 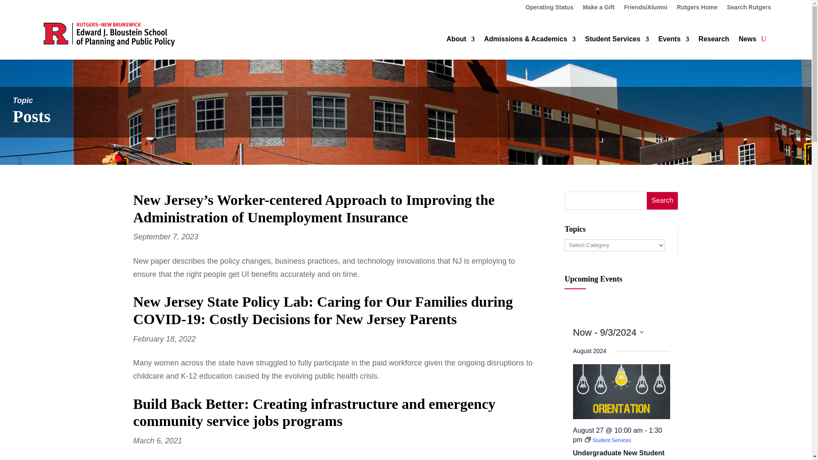 I want to click on Rutgers Home, so click(x=697, y=9).